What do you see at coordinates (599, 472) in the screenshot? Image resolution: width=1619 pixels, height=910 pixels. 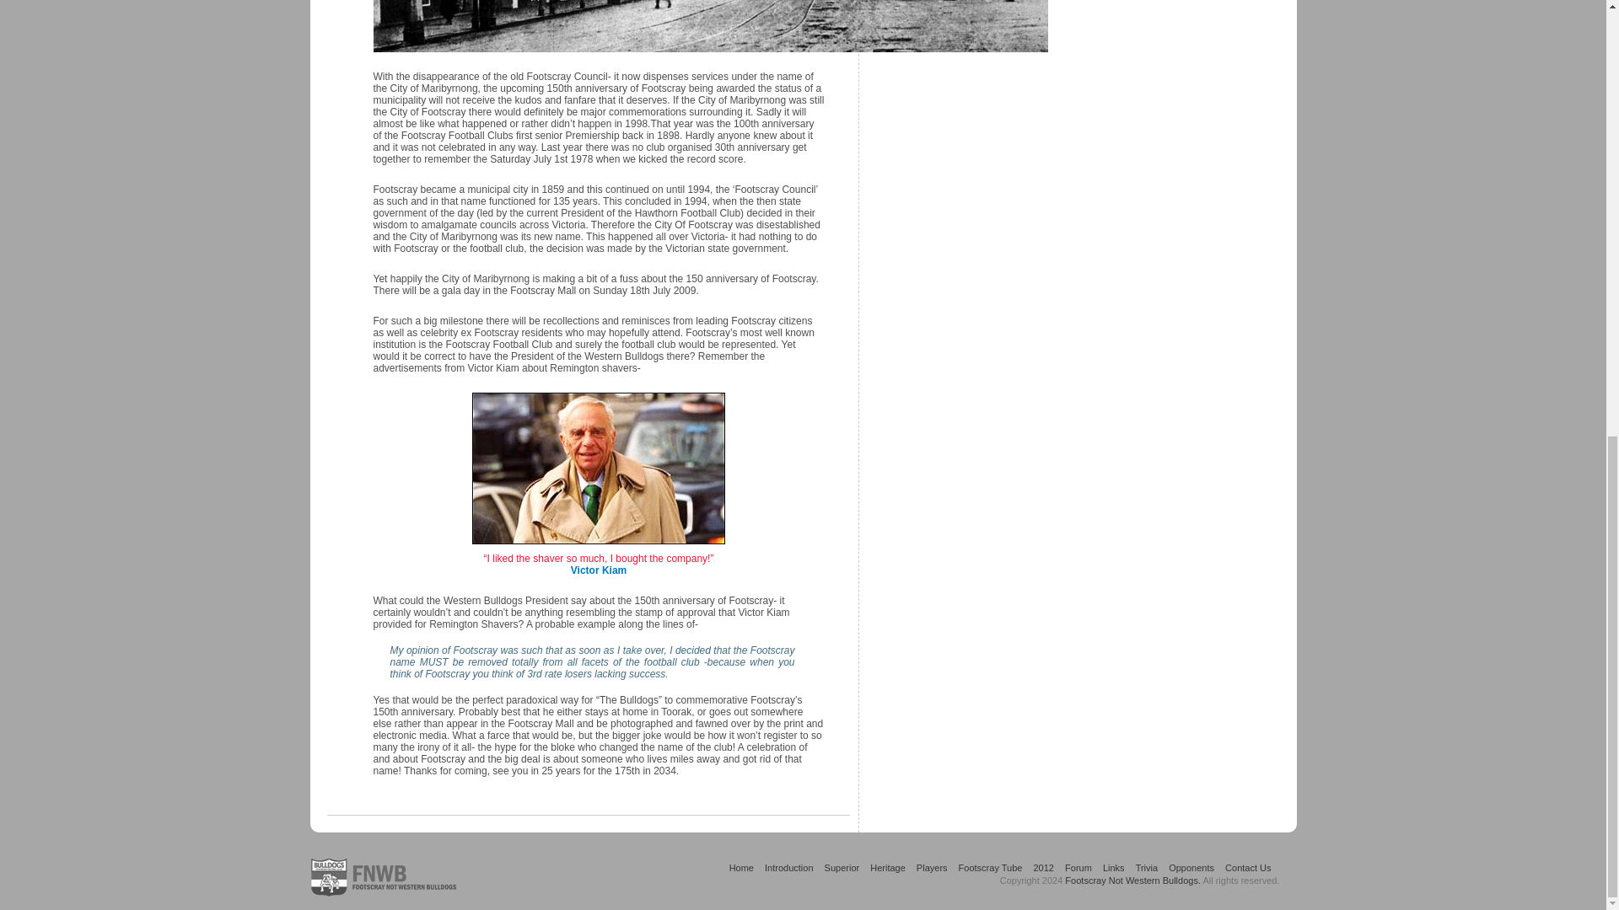 I see `Victor Kiam` at bounding box center [599, 472].